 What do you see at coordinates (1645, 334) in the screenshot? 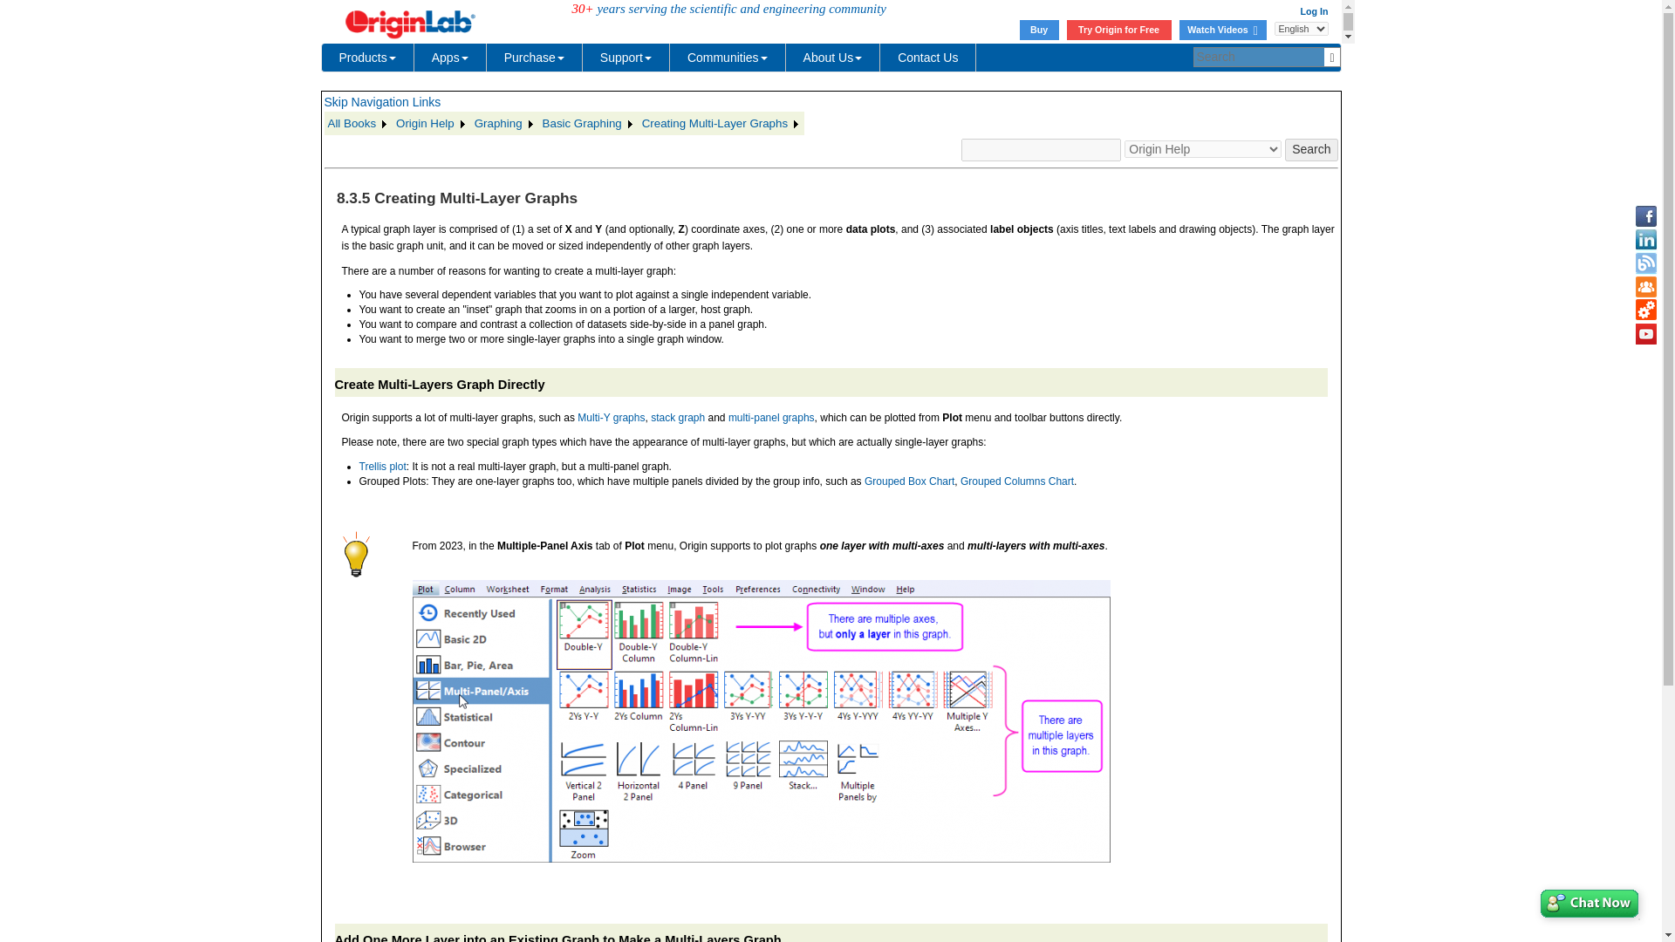
I see `Youtube` at bounding box center [1645, 334].